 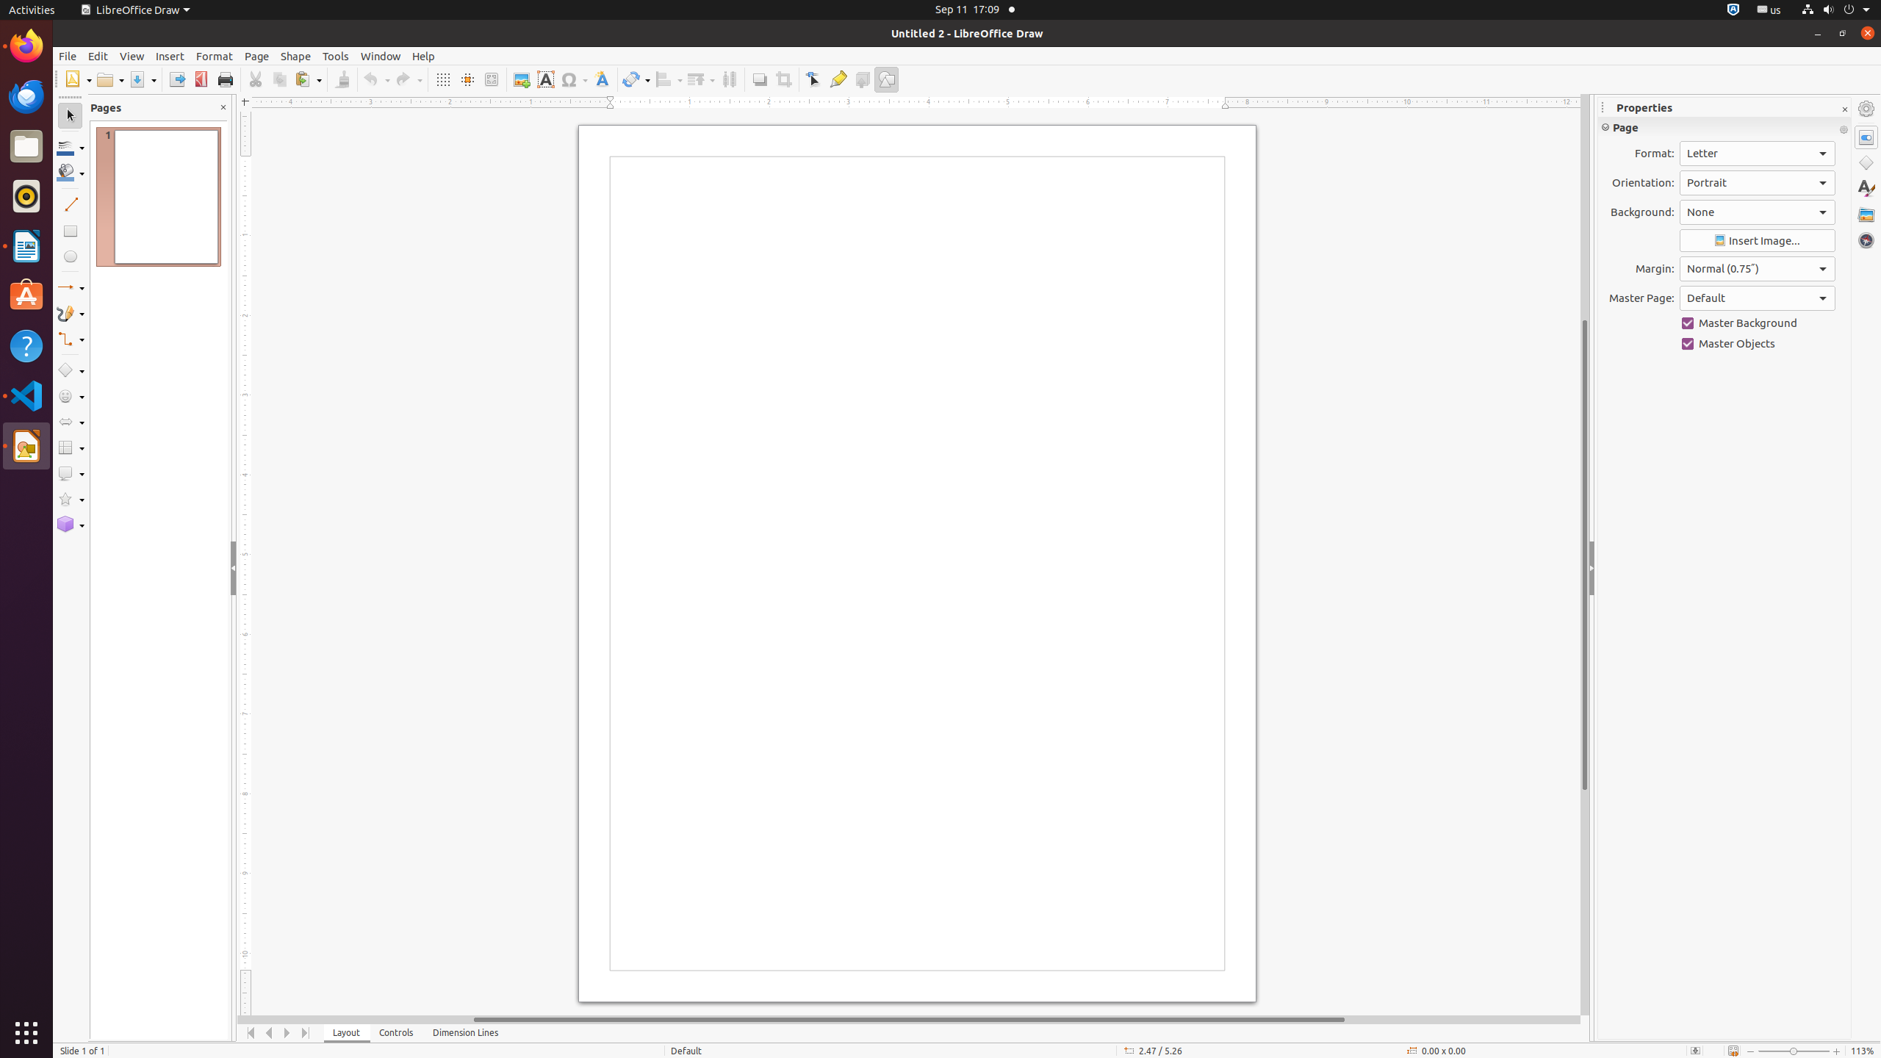 What do you see at coordinates (223, 107) in the screenshot?
I see `Close Pane` at bounding box center [223, 107].